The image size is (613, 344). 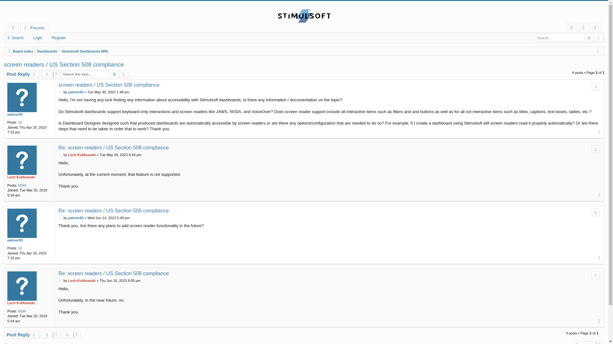 What do you see at coordinates (16, 38) in the screenshot?
I see `Search` at bounding box center [16, 38].